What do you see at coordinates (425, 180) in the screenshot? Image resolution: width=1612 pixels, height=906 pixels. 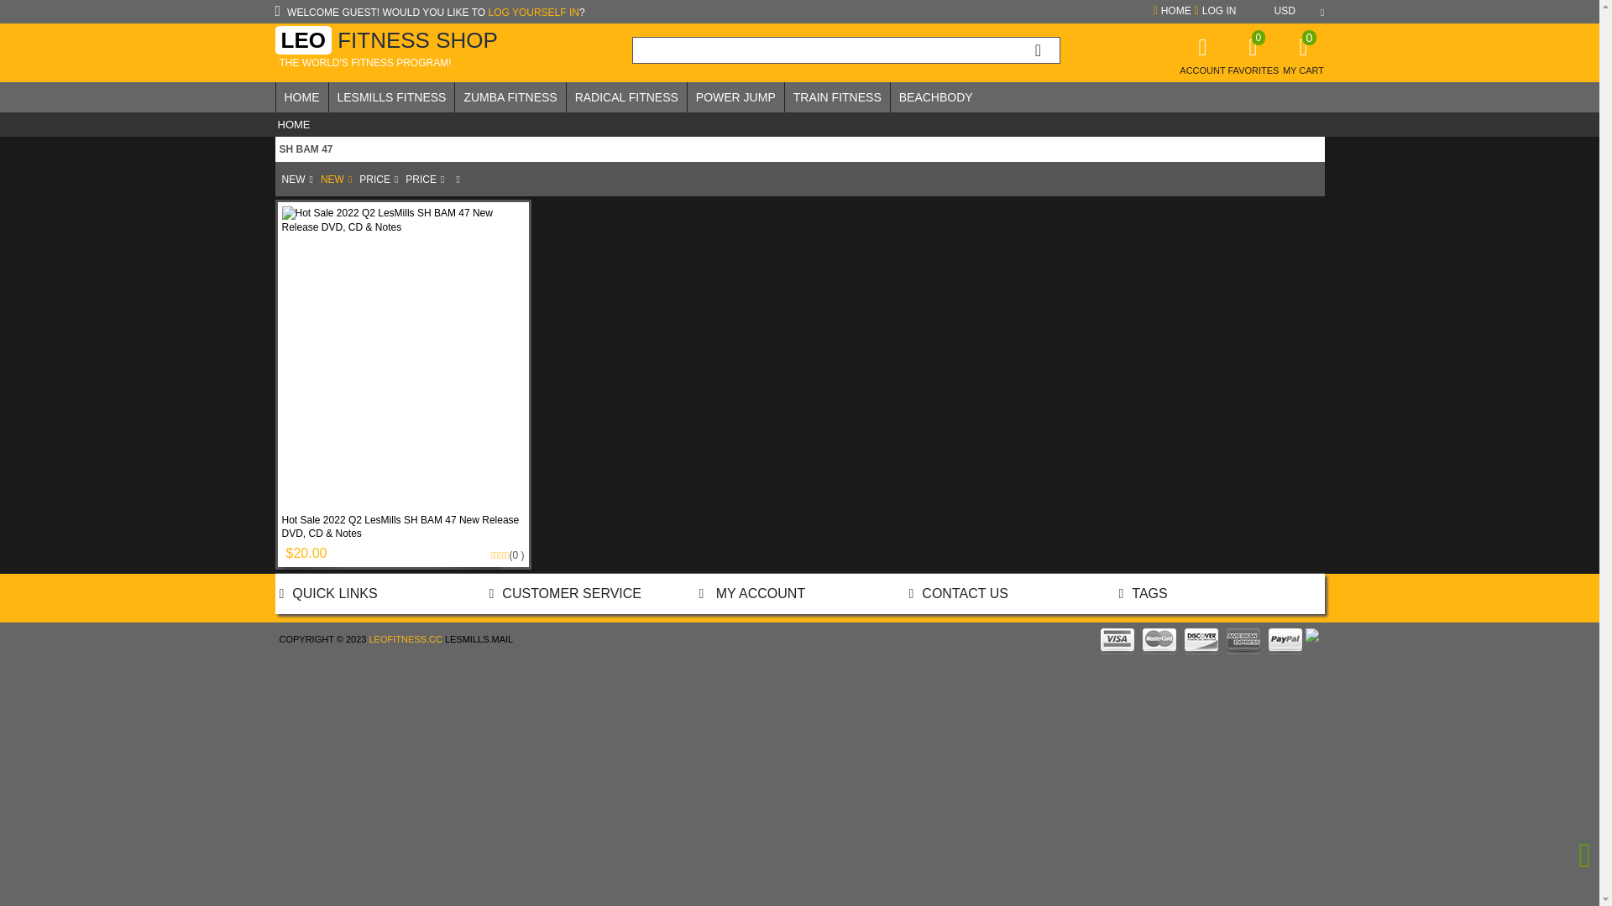 I see `PRICE` at bounding box center [425, 180].